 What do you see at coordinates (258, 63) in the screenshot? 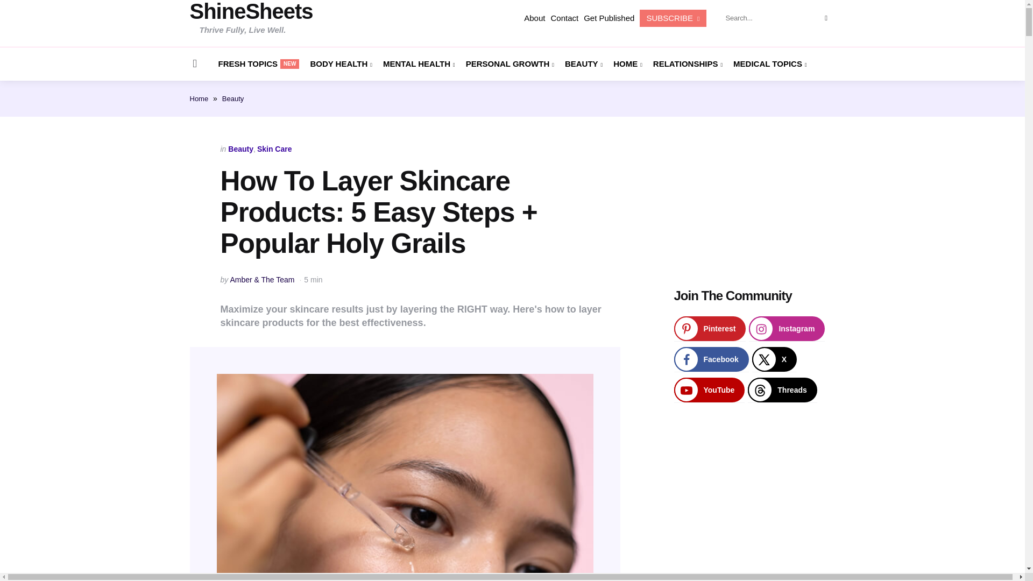
I see `PERSONAL GROWTH` at bounding box center [258, 63].